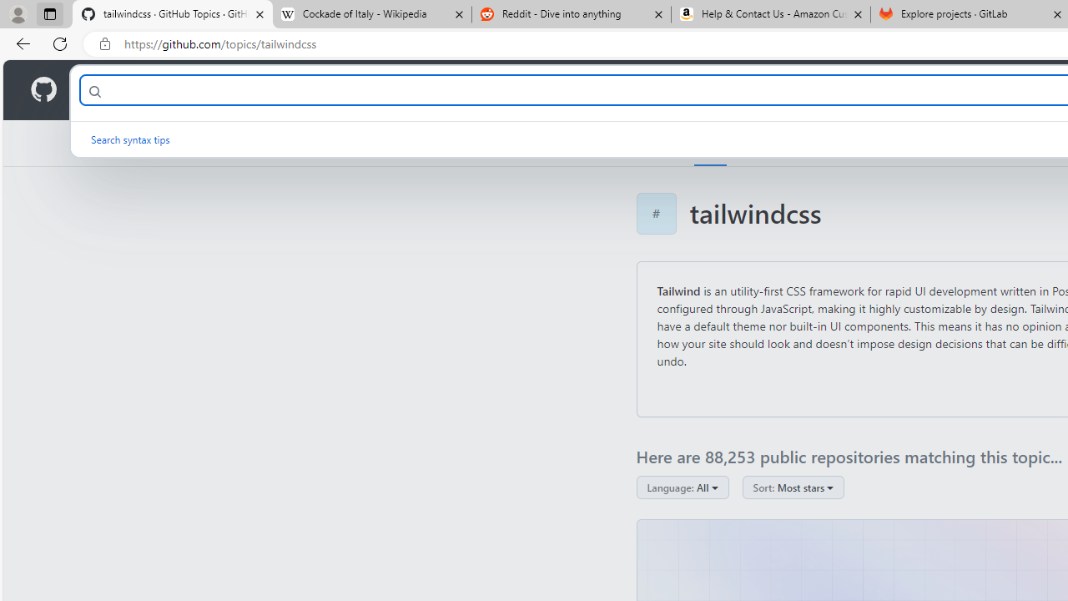 Image resolution: width=1068 pixels, height=601 pixels. I want to click on Trending, so click(769, 143).